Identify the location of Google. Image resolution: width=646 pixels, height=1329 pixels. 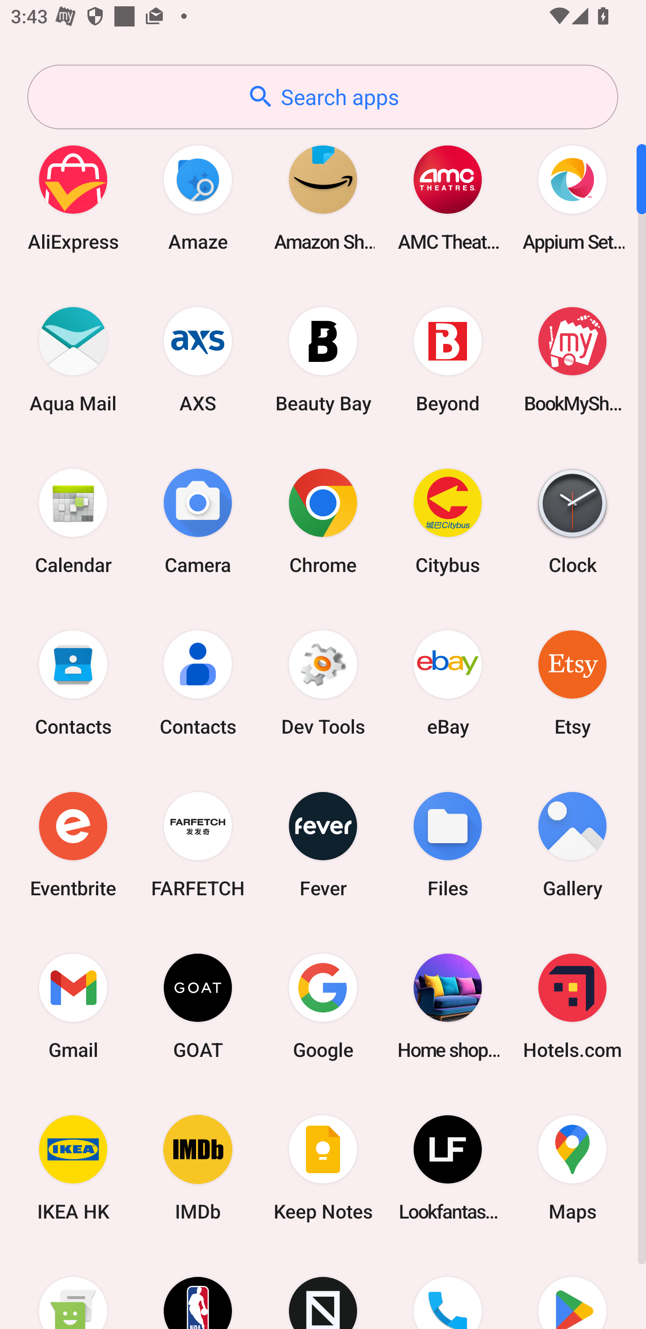
(323, 1006).